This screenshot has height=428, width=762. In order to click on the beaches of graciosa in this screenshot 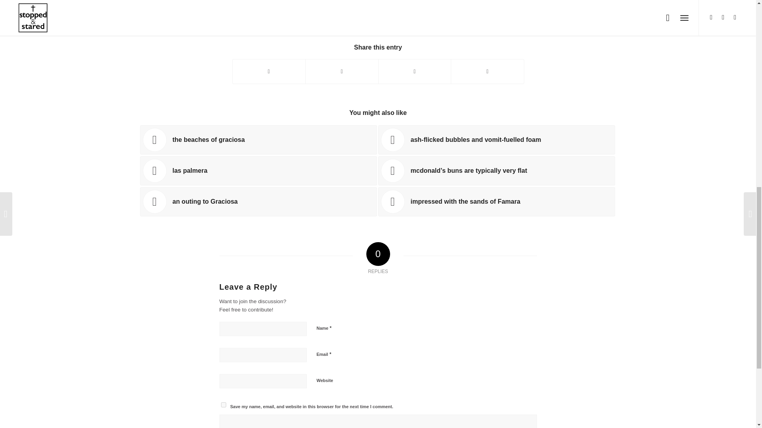, I will do `click(258, 139)`.